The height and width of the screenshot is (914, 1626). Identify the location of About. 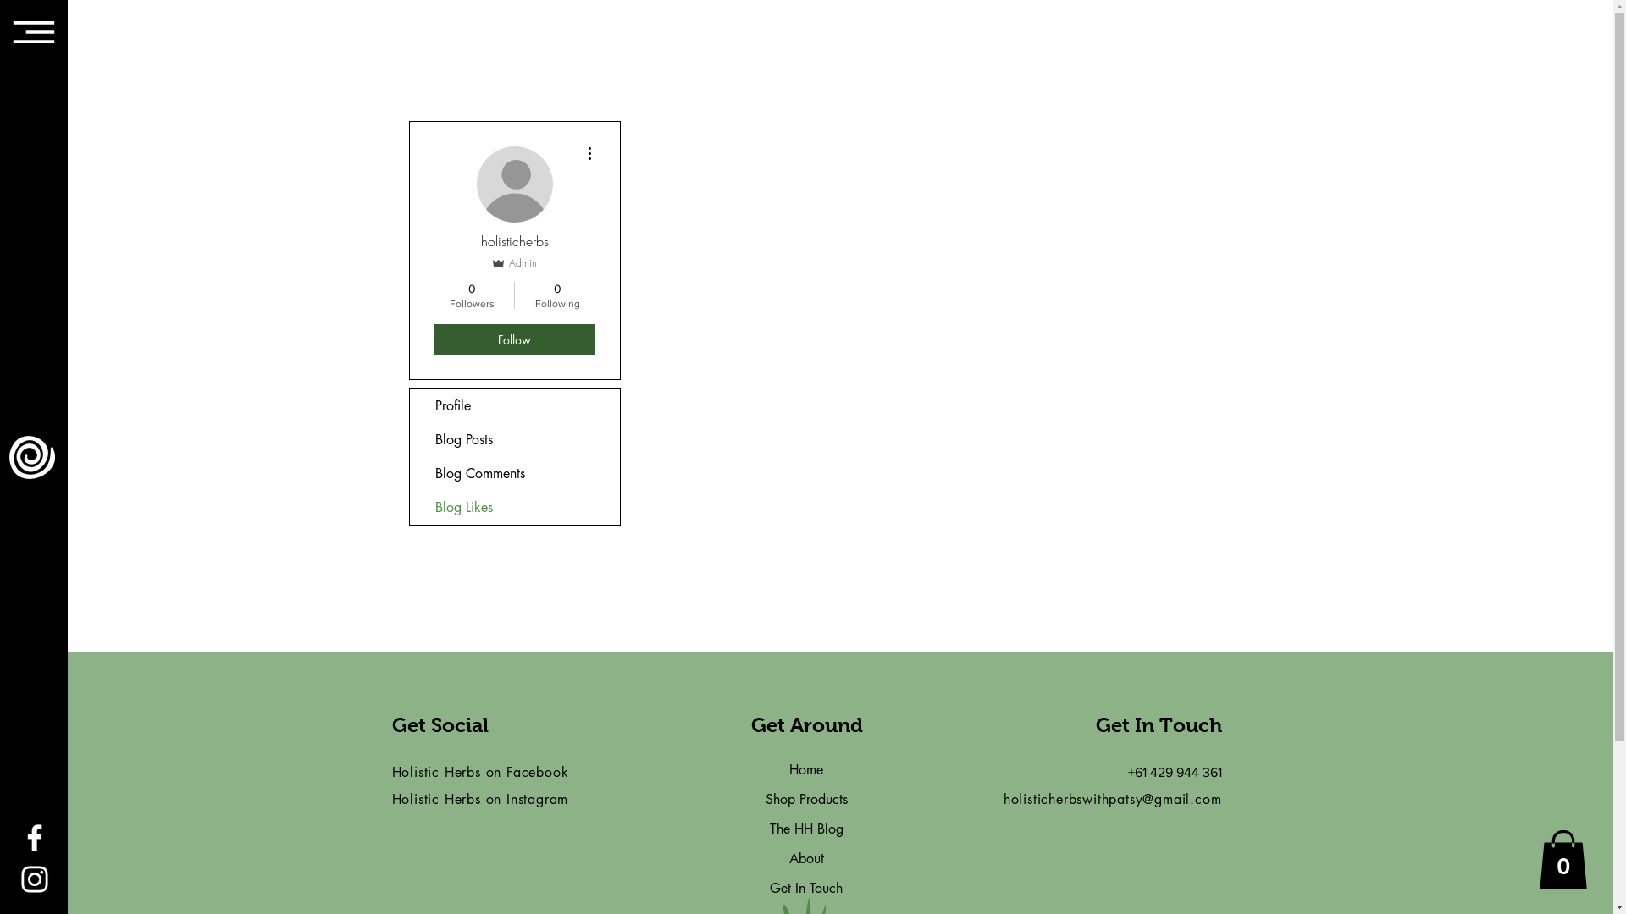
(806, 858).